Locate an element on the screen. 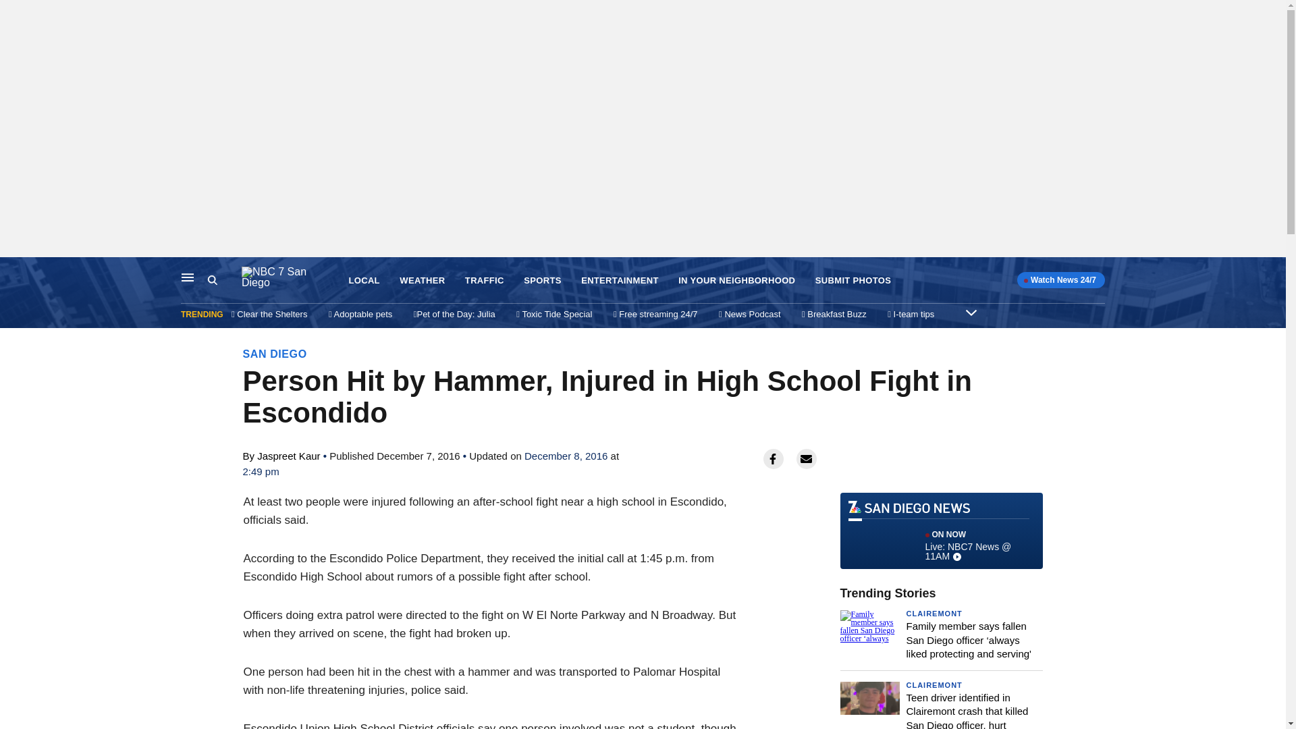 This screenshot has height=729, width=1296. IN YOUR NEIGHBORHOOD is located at coordinates (736, 281).